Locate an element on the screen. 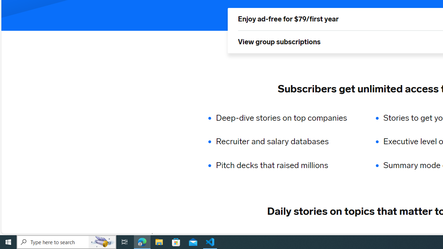 Image resolution: width=443 pixels, height=249 pixels. ADVERTISING is located at coordinates (213, 236).